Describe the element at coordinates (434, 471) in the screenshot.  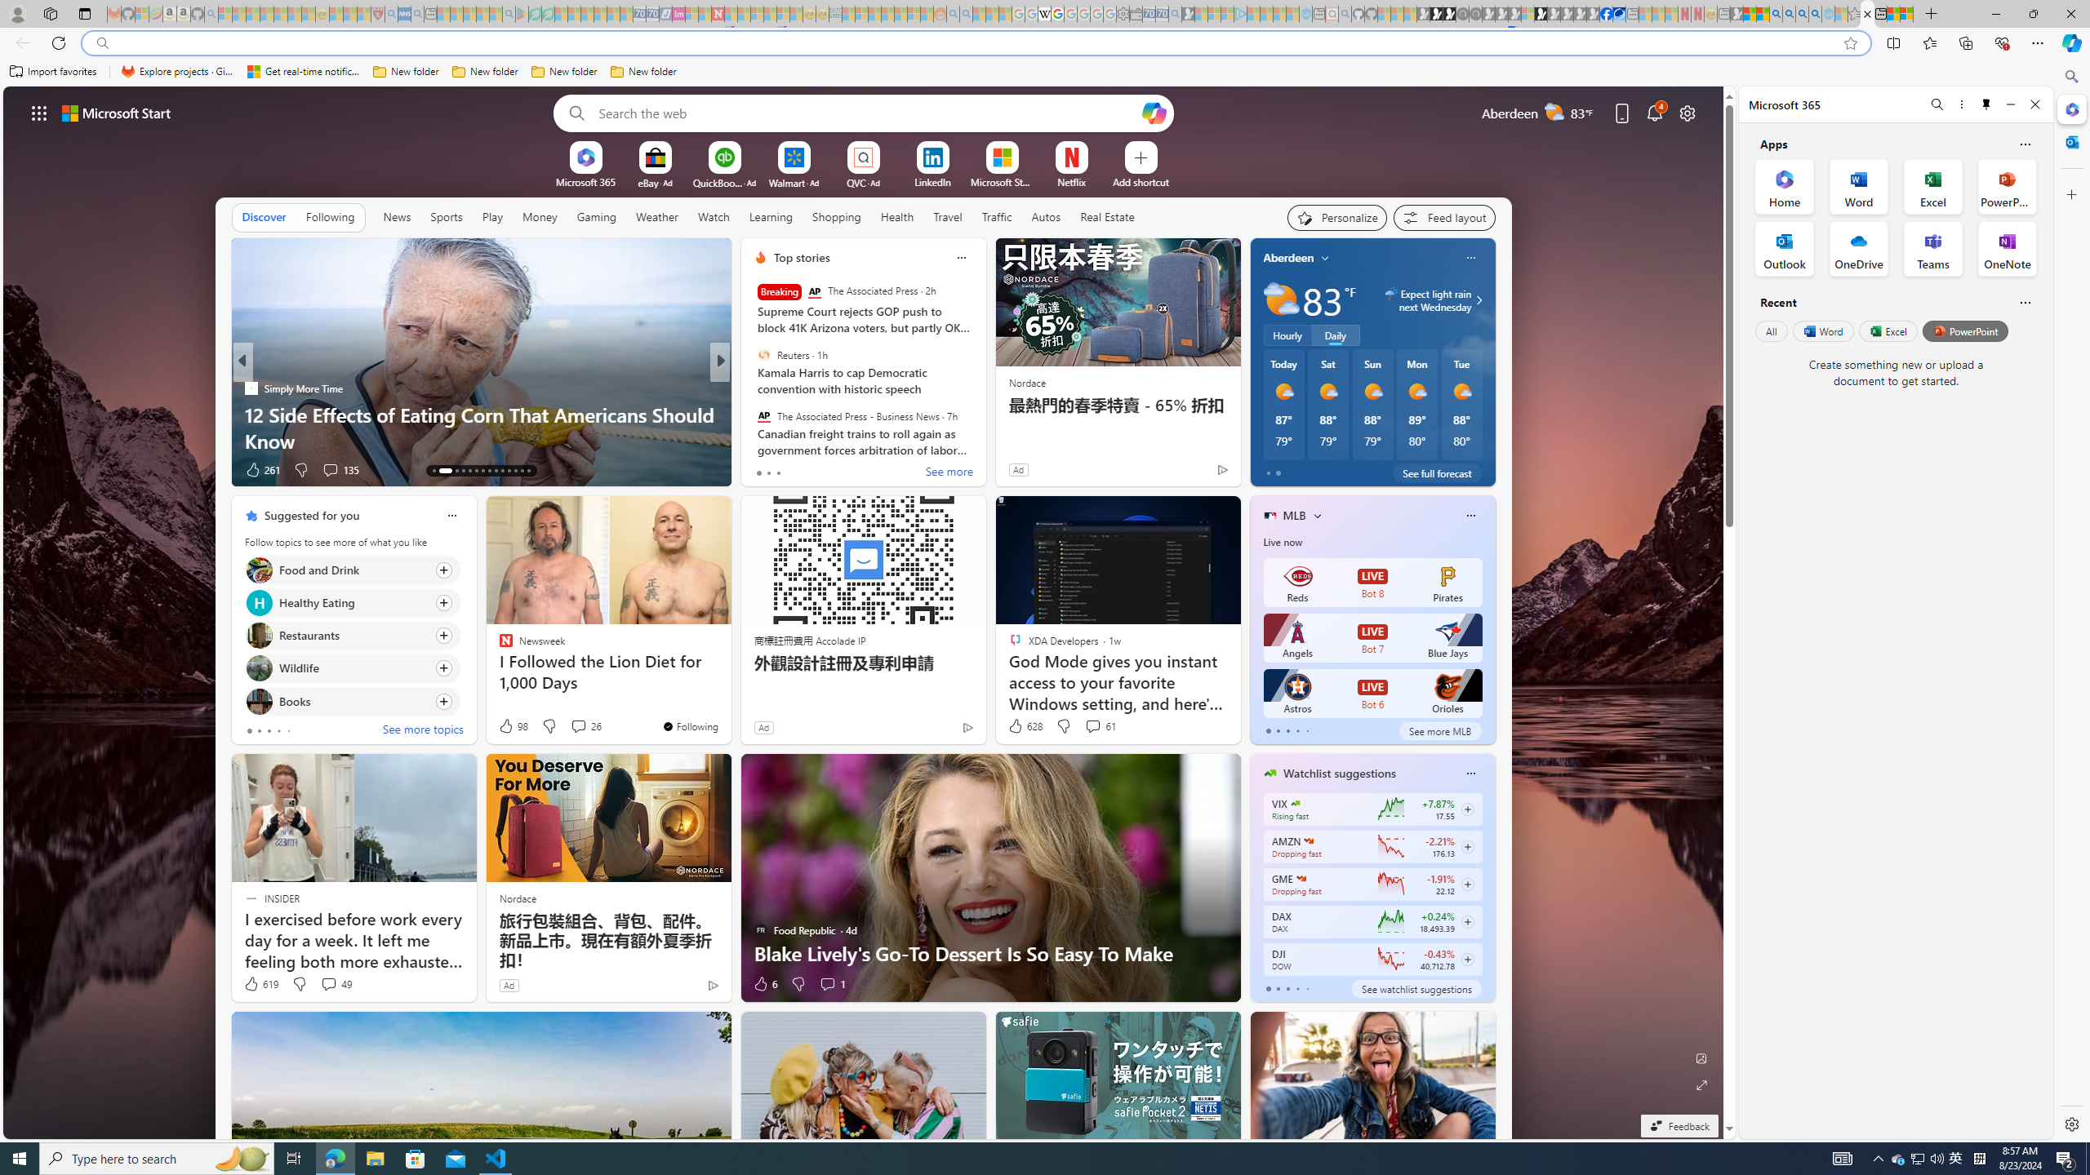
I see `AutomationID: tab-13` at that location.